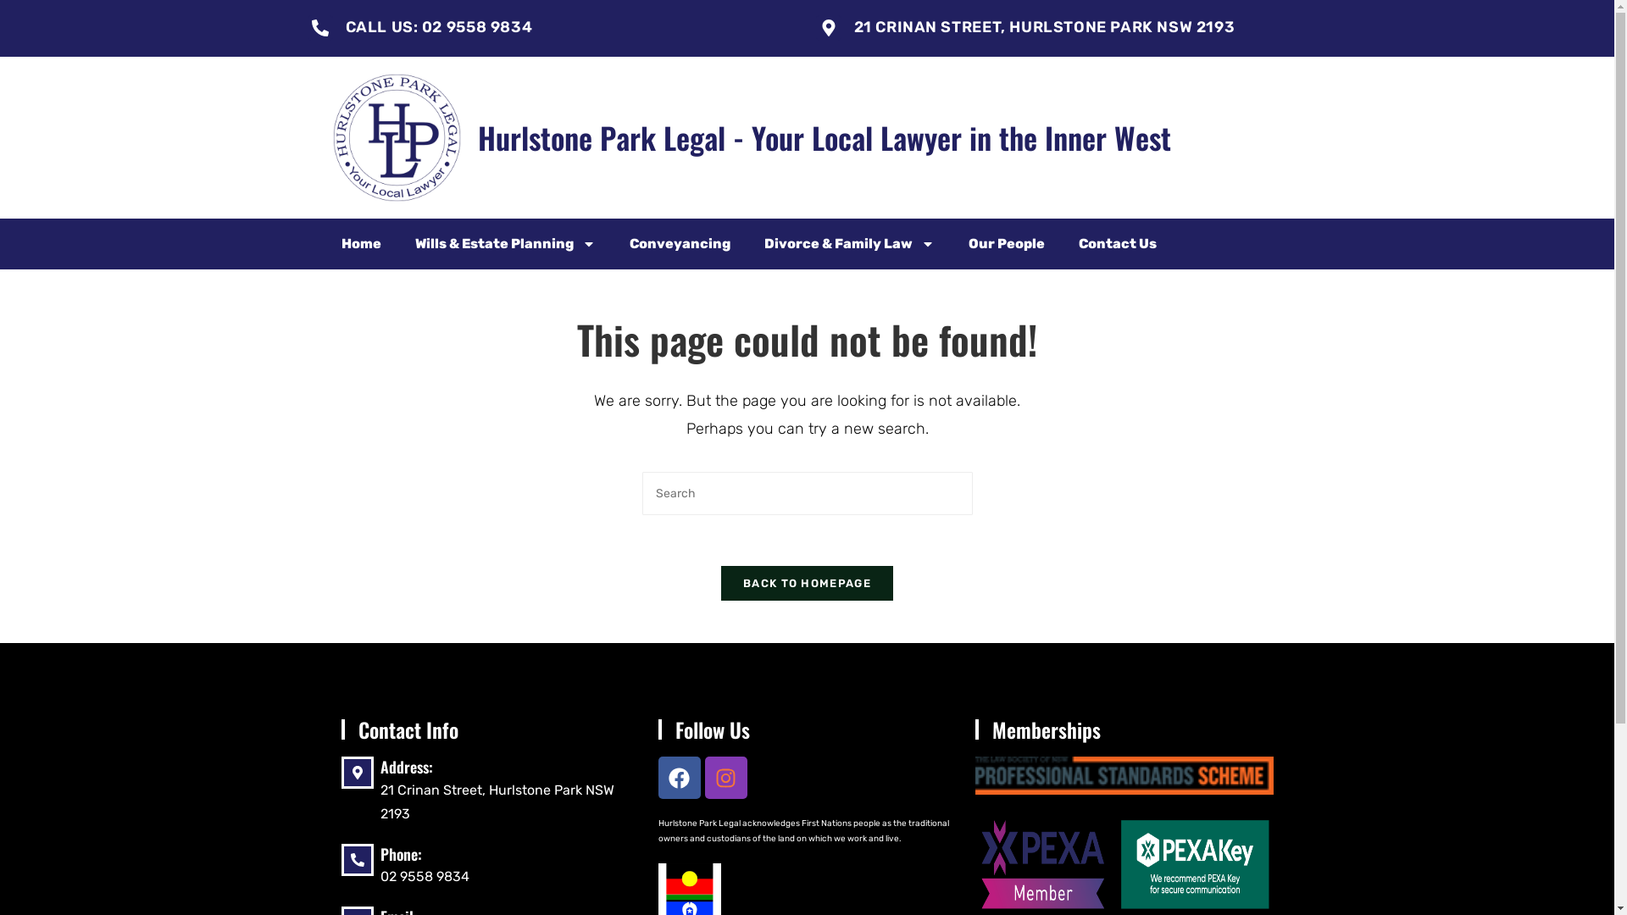 This screenshot has height=915, width=1627. What do you see at coordinates (1117, 244) in the screenshot?
I see `Contact Us` at bounding box center [1117, 244].